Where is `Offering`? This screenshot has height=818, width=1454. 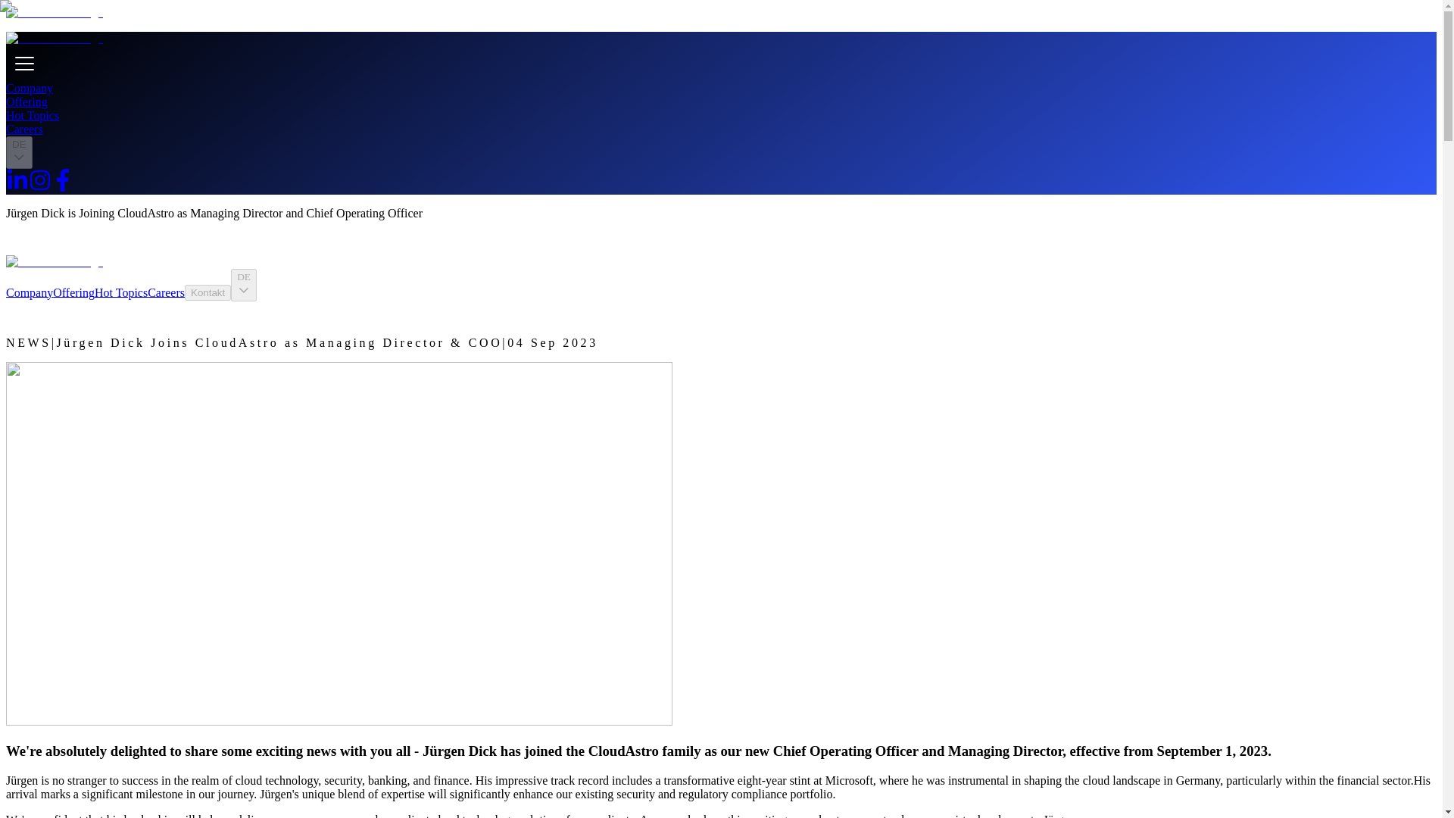
Offering is located at coordinates (73, 292).